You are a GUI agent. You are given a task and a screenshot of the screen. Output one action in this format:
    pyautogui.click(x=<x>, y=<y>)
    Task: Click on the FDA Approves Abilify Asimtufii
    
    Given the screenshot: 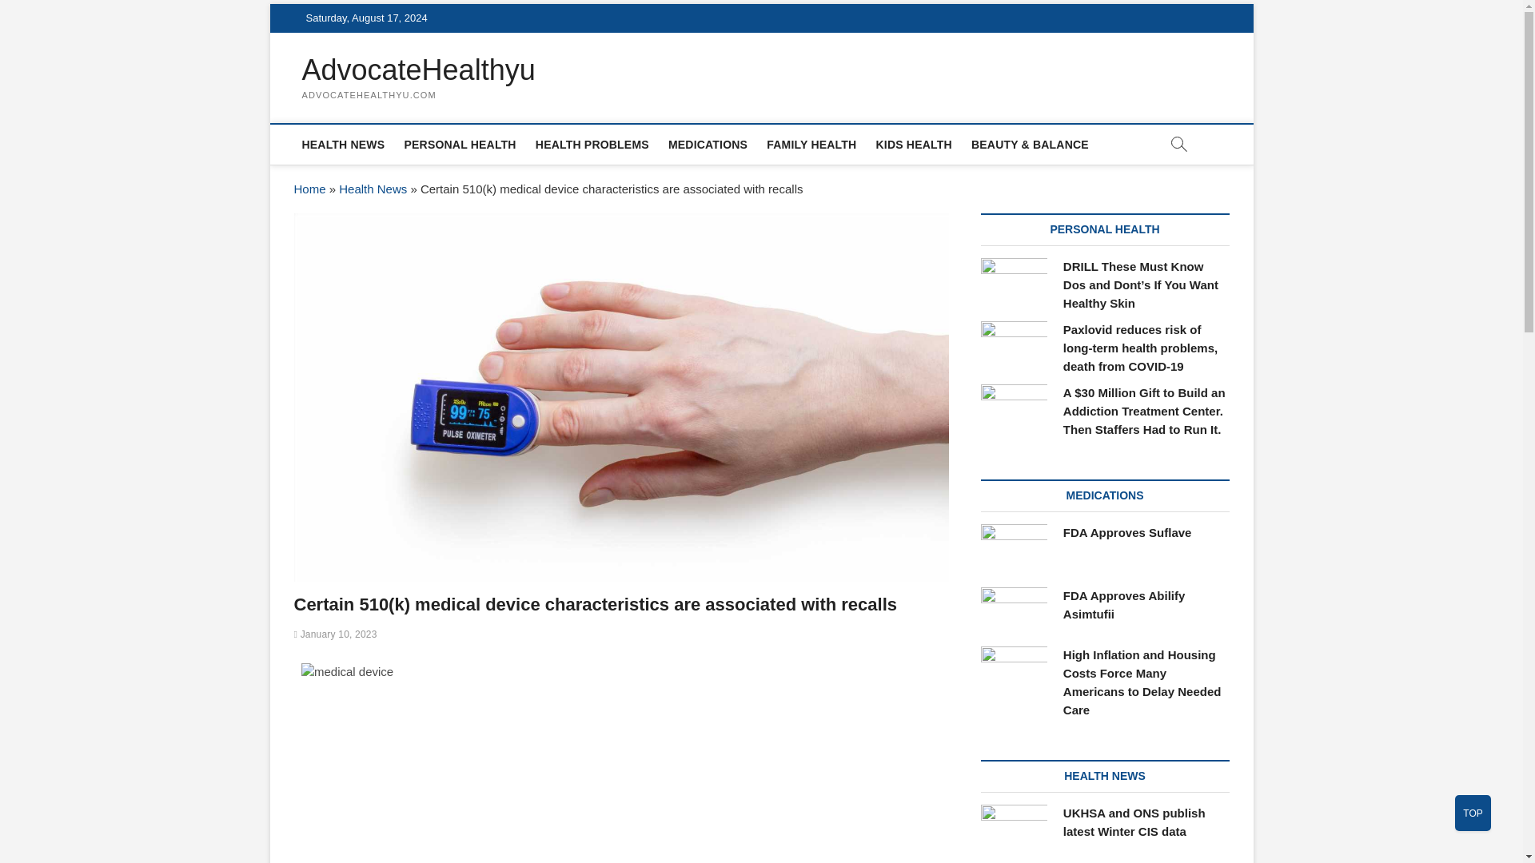 What is the action you would take?
    pyautogui.click(x=1124, y=604)
    